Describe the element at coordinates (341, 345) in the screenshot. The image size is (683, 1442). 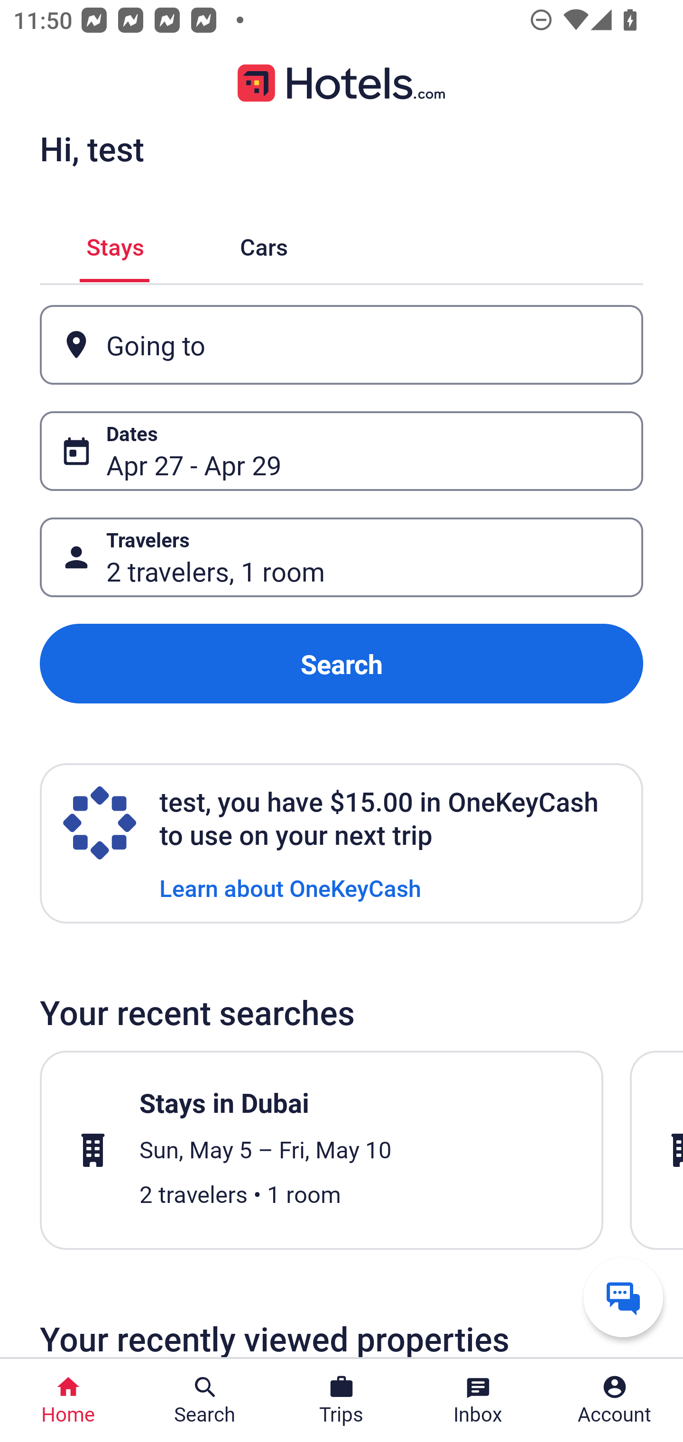
I see `Going to Button` at that location.